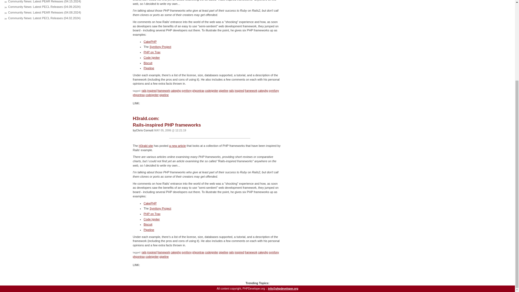  What do you see at coordinates (187, 91) in the screenshot?
I see `symfony` at bounding box center [187, 91].